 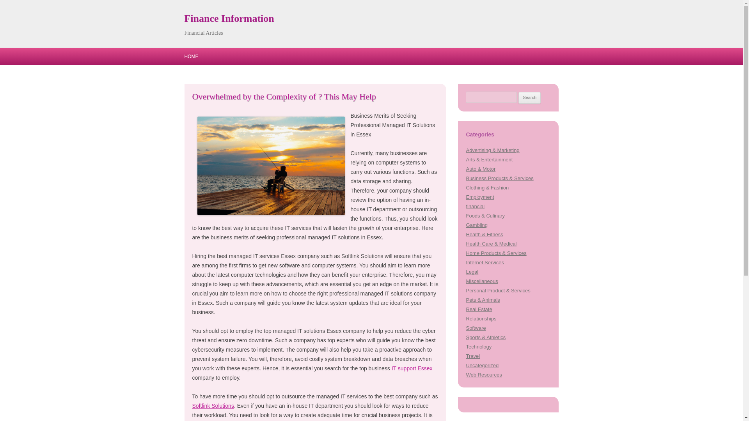 What do you see at coordinates (482, 365) in the screenshot?
I see `Uncategorized` at bounding box center [482, 365].